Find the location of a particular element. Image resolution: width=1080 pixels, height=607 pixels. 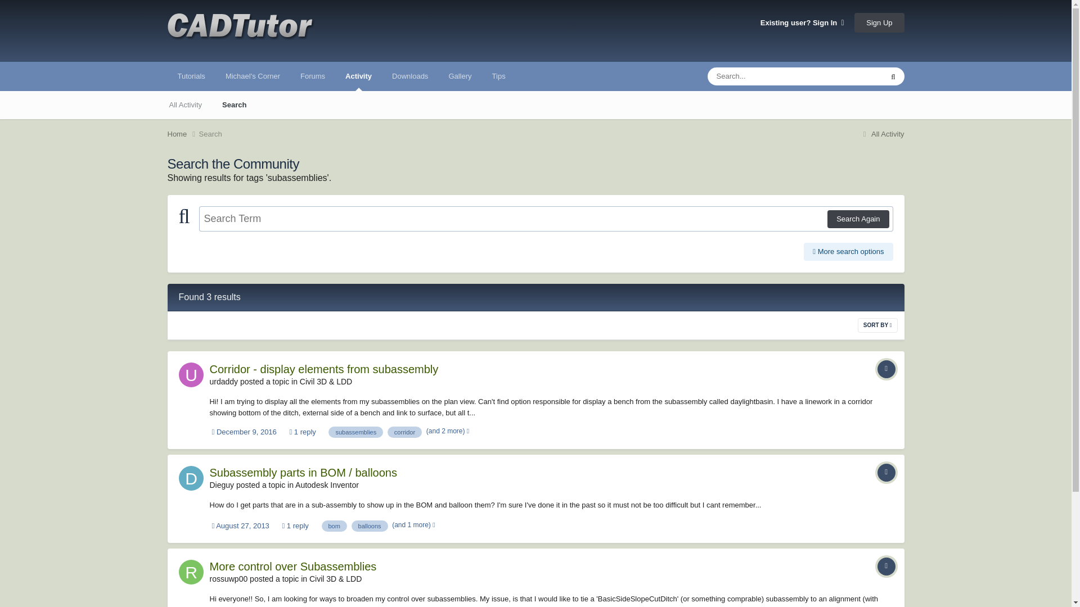

Existing user? Sign In   is located at coordinates (802, 22).